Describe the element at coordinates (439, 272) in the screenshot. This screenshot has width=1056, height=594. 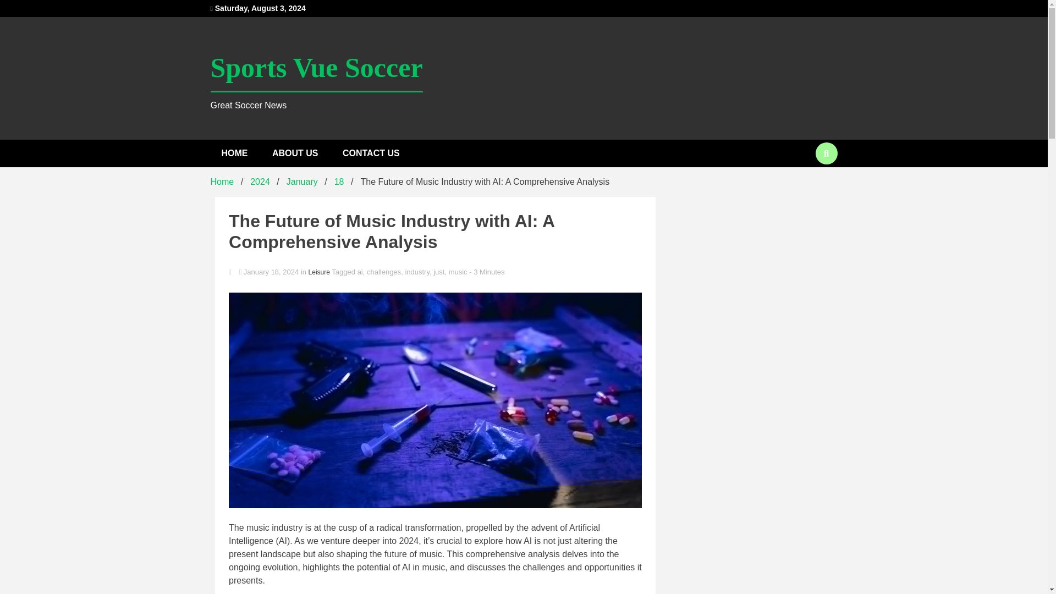
I see `just` at that location.